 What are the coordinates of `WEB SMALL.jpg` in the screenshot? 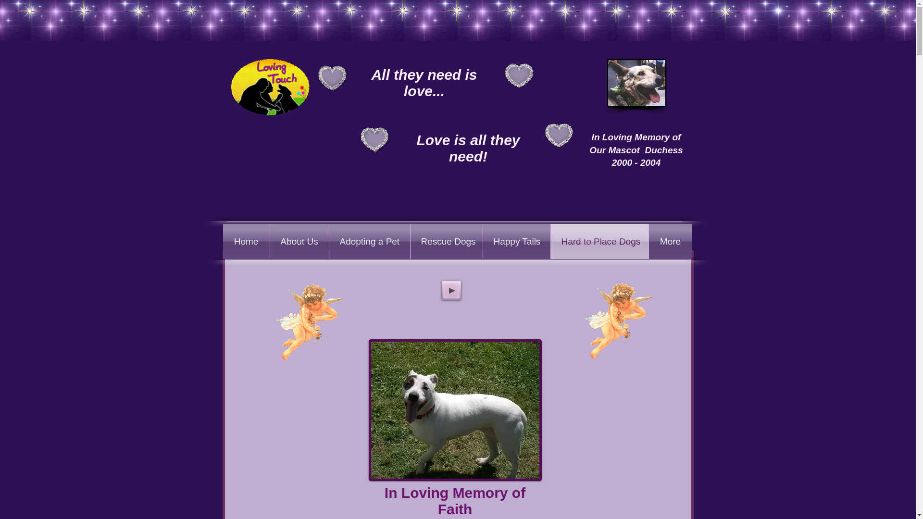 It's located at (636, 83).